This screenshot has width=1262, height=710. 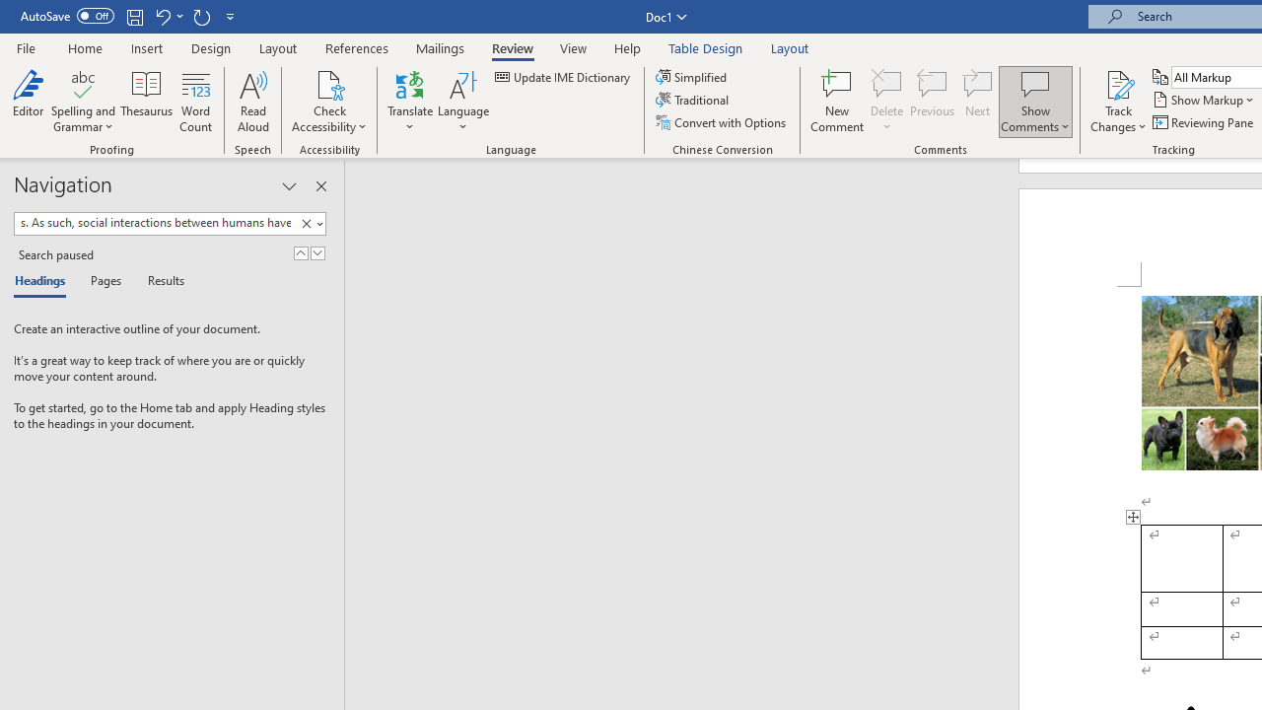 I want to click on Pages, so click(x=104, y=282).